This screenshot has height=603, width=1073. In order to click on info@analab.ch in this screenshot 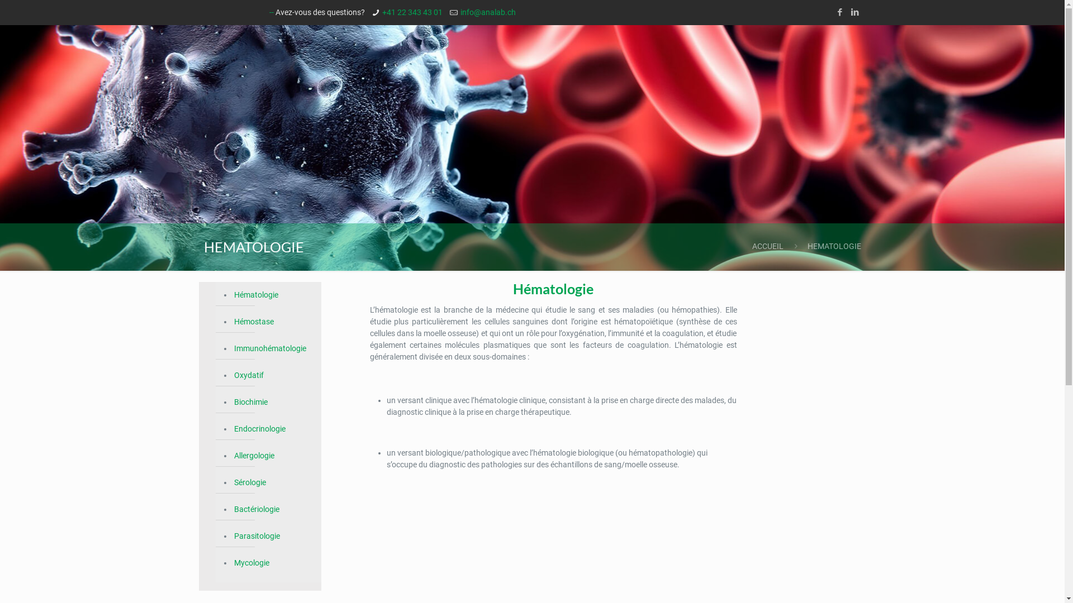, I will do `click(488, 12)`.